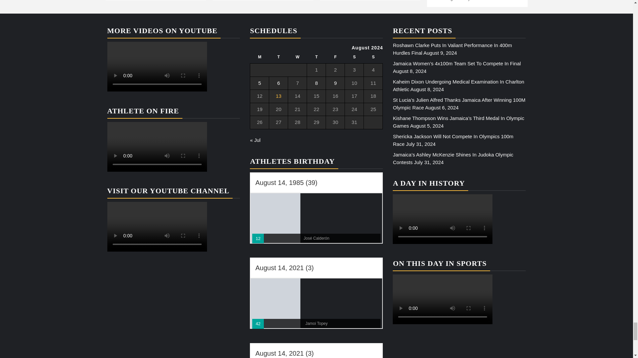 The image size is (638, 358). Describe the element at coordinates (354, 59) in the screenshot. I see `Saturday` at that location.